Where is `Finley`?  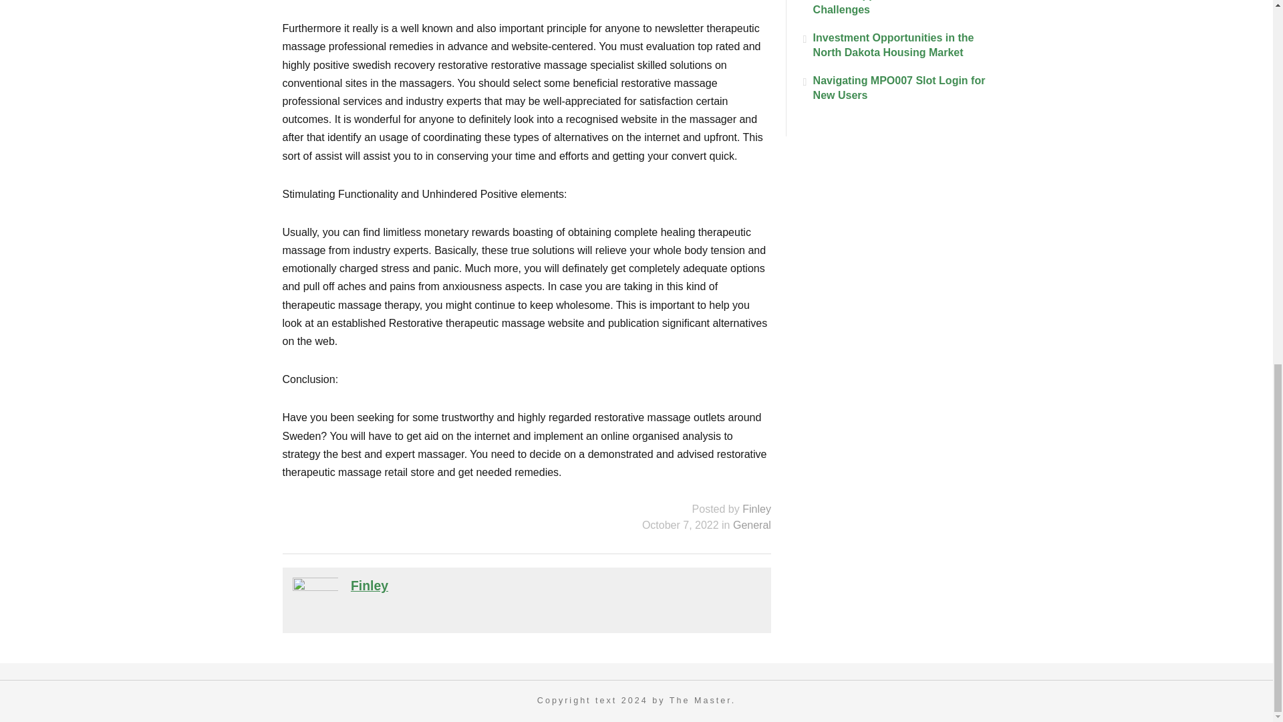
Finley is located at coordinates (756, 509).